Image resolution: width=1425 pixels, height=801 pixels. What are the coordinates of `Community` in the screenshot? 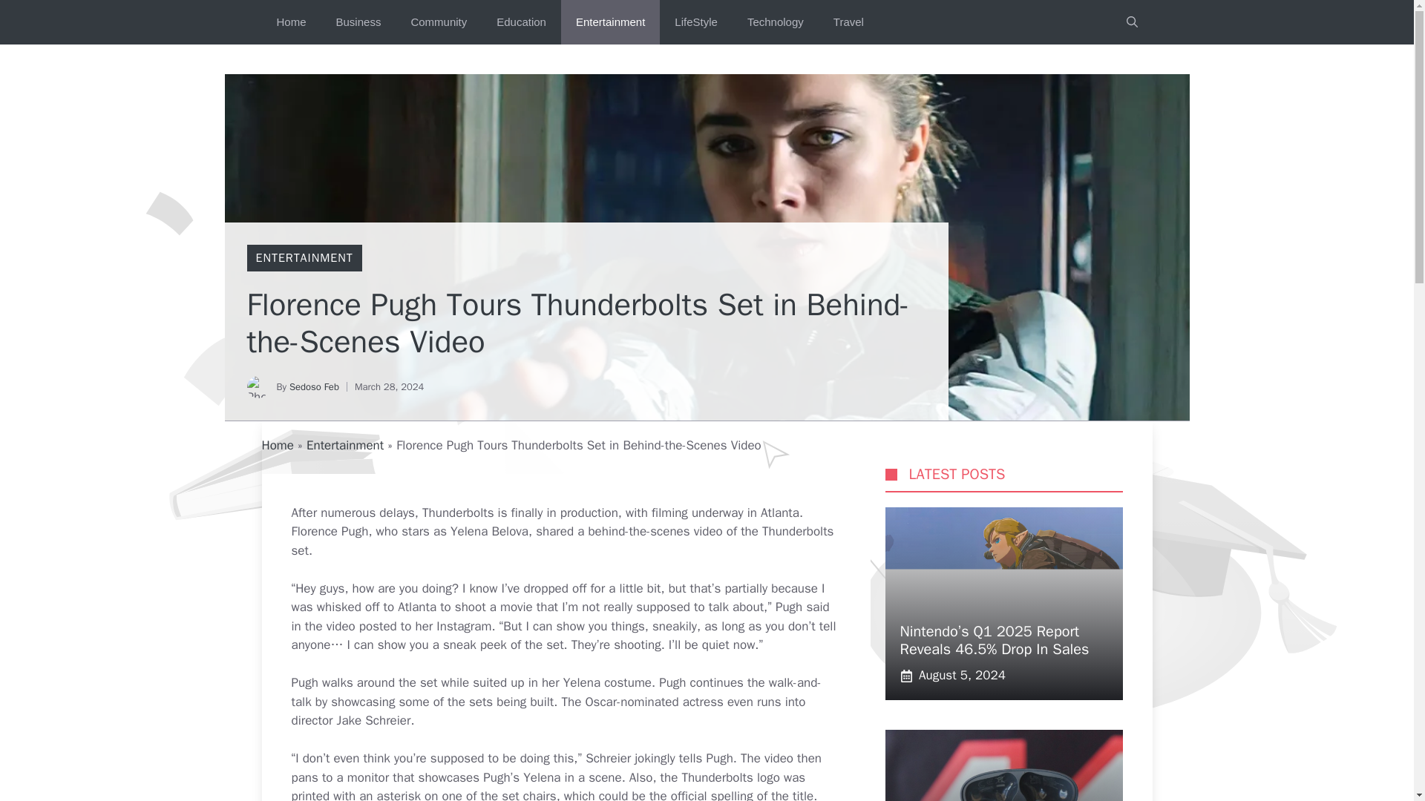 It's located at (438, 22).